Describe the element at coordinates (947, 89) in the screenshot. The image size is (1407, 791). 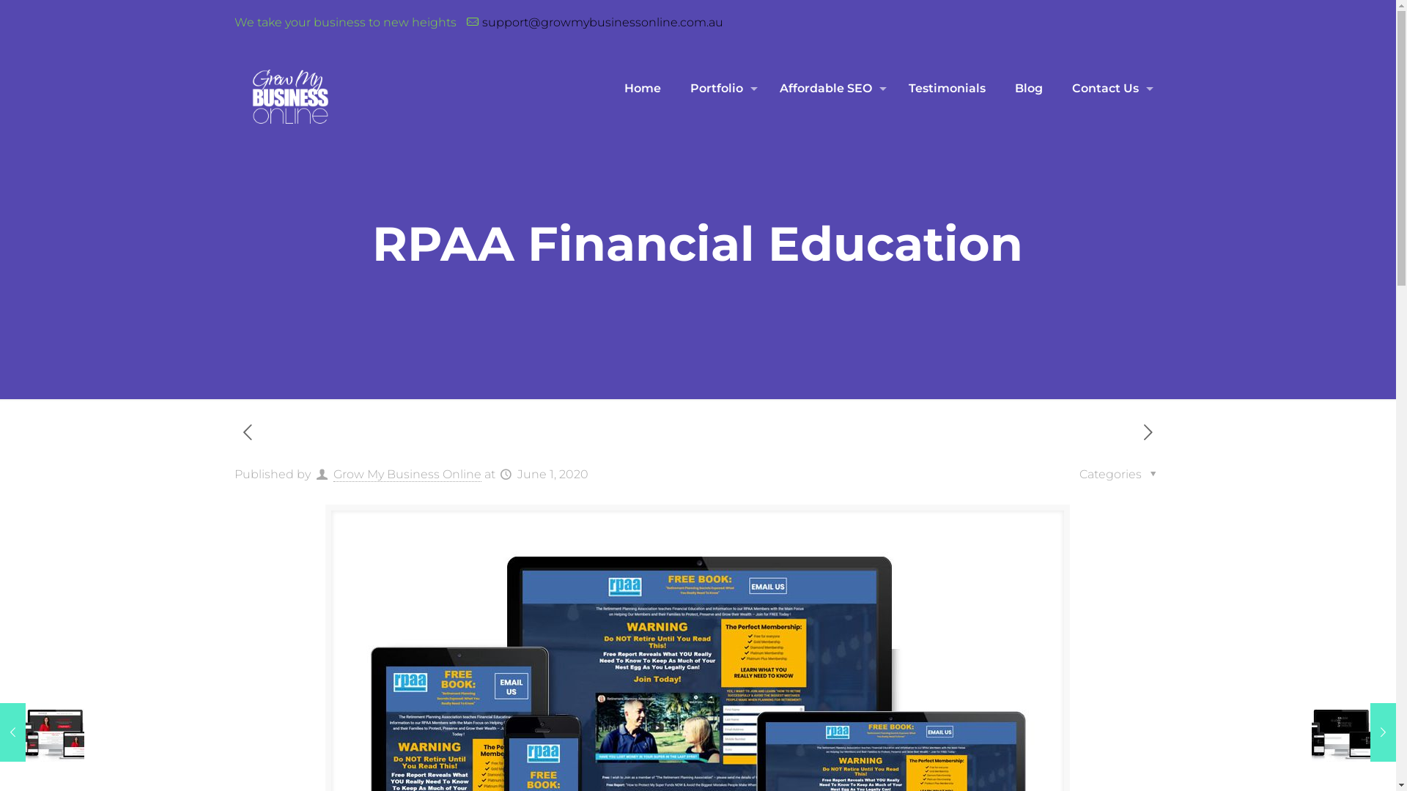
I see `Testimonials` at that location.